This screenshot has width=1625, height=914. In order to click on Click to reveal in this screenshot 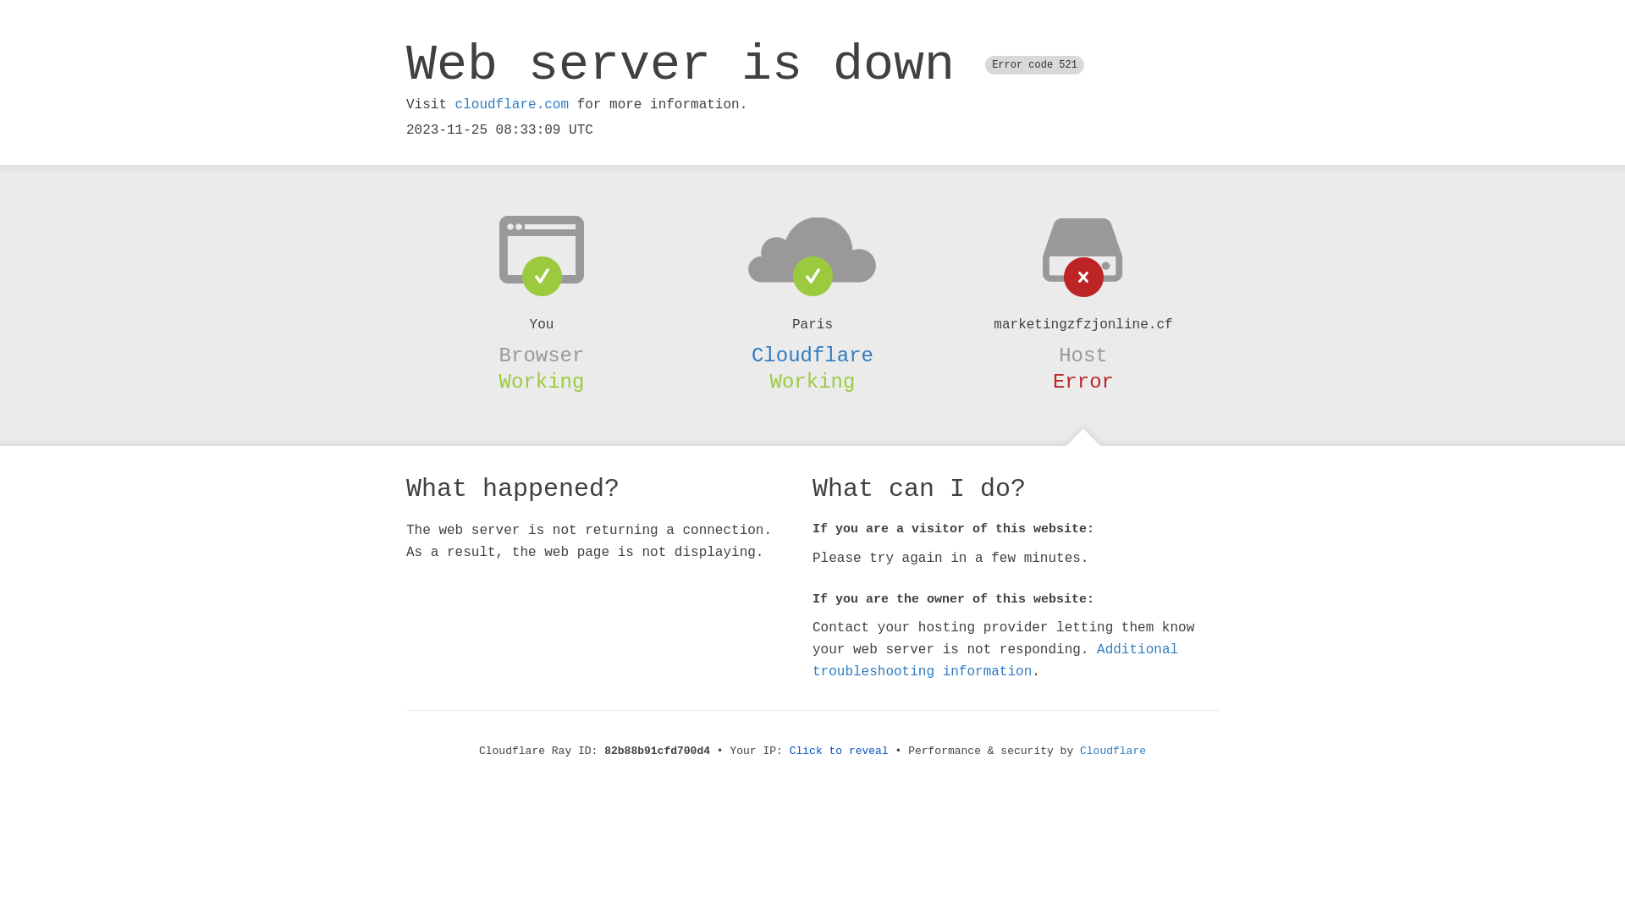, I will do `click(840, 752)`.